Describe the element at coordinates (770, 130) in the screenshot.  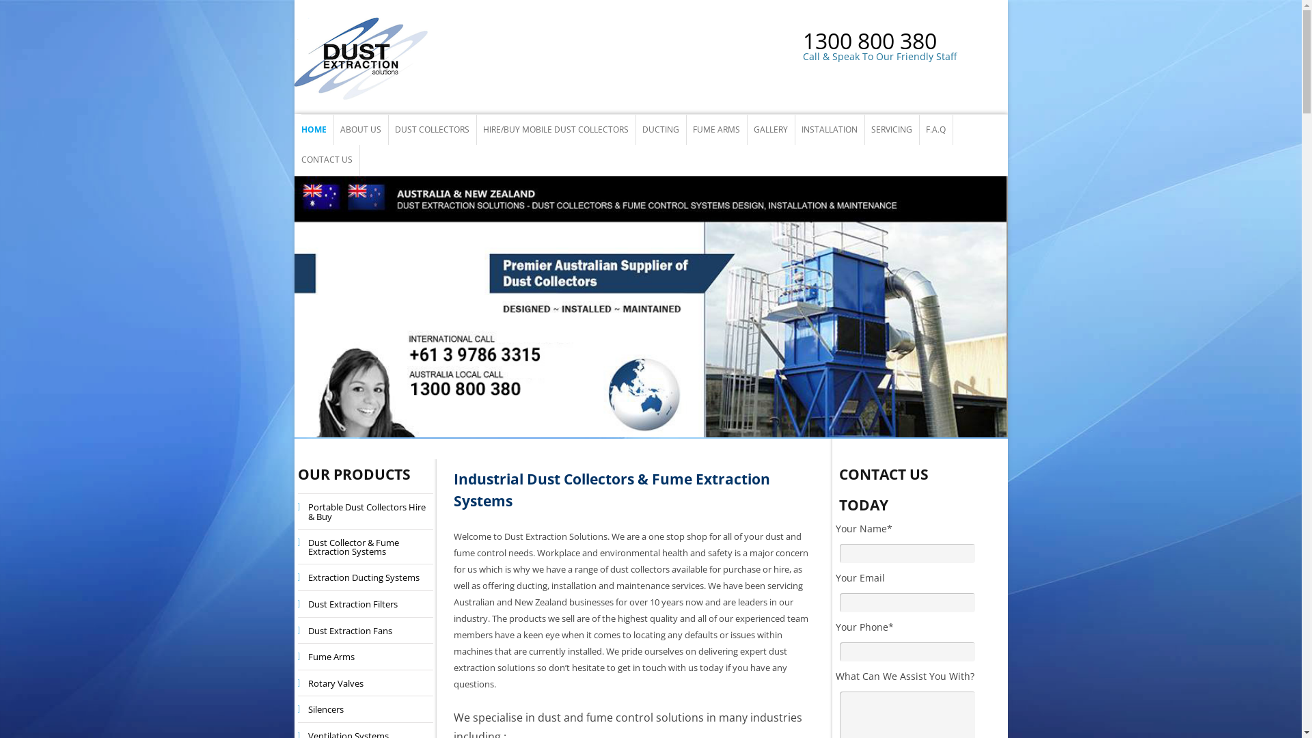
I see `GALLERY` at that location.